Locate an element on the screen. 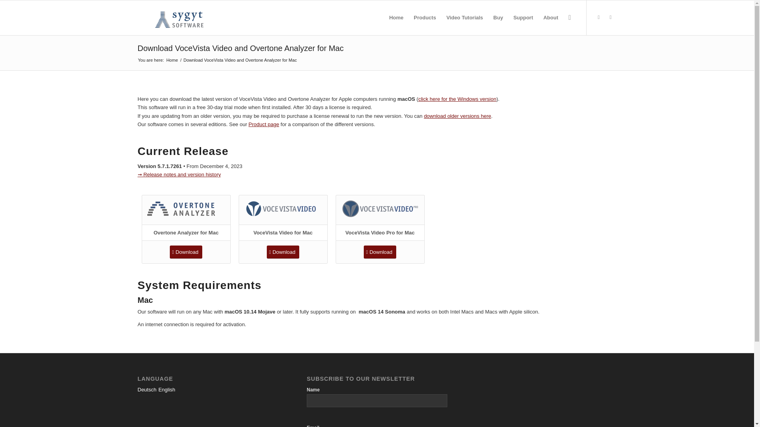  Release notes and version history is located at coordinates (179, 175).